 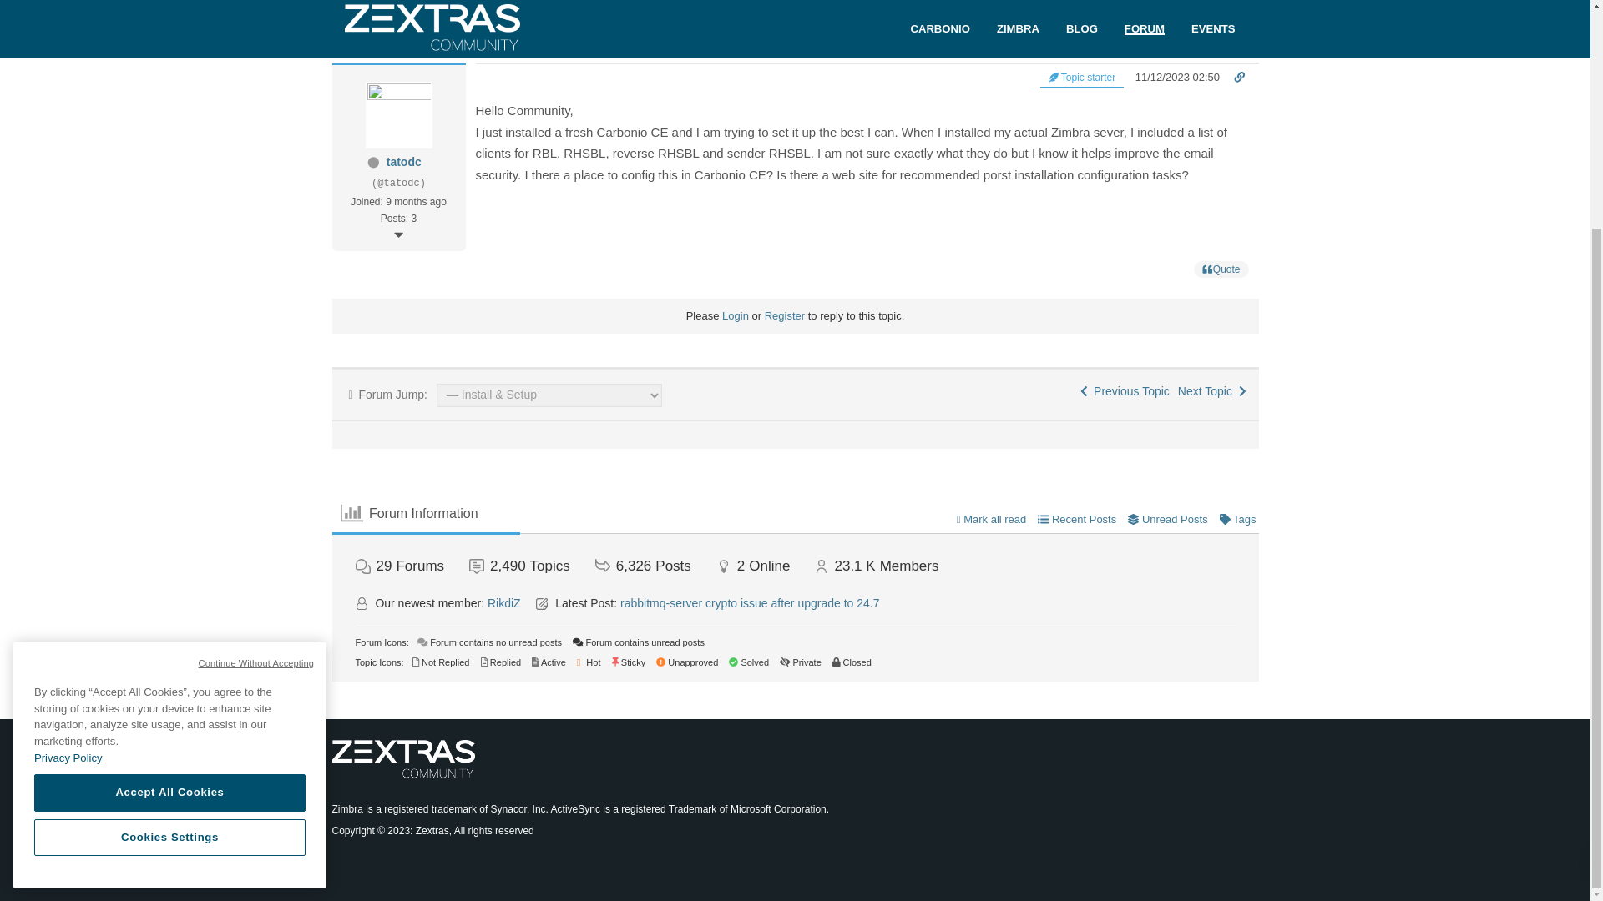 I want to click on Login, so click(x=735, y=315).